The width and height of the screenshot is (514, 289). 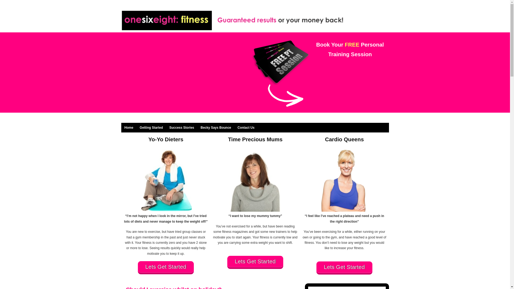 What do you see at coordinates (165, 268) in the screenshot?
I see `Lets Get Started` at bounding box center [165, 268].